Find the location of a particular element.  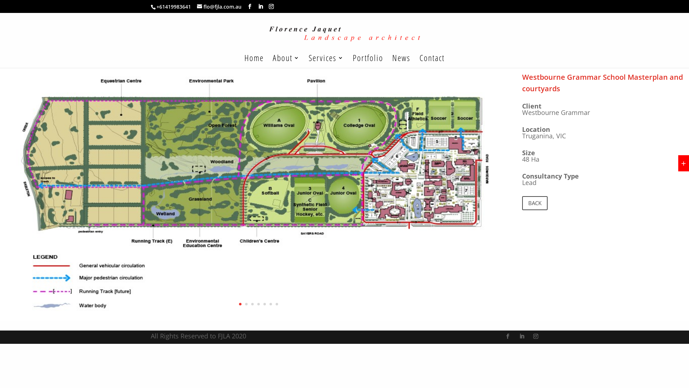

3 is located at coordinates (253, 304).